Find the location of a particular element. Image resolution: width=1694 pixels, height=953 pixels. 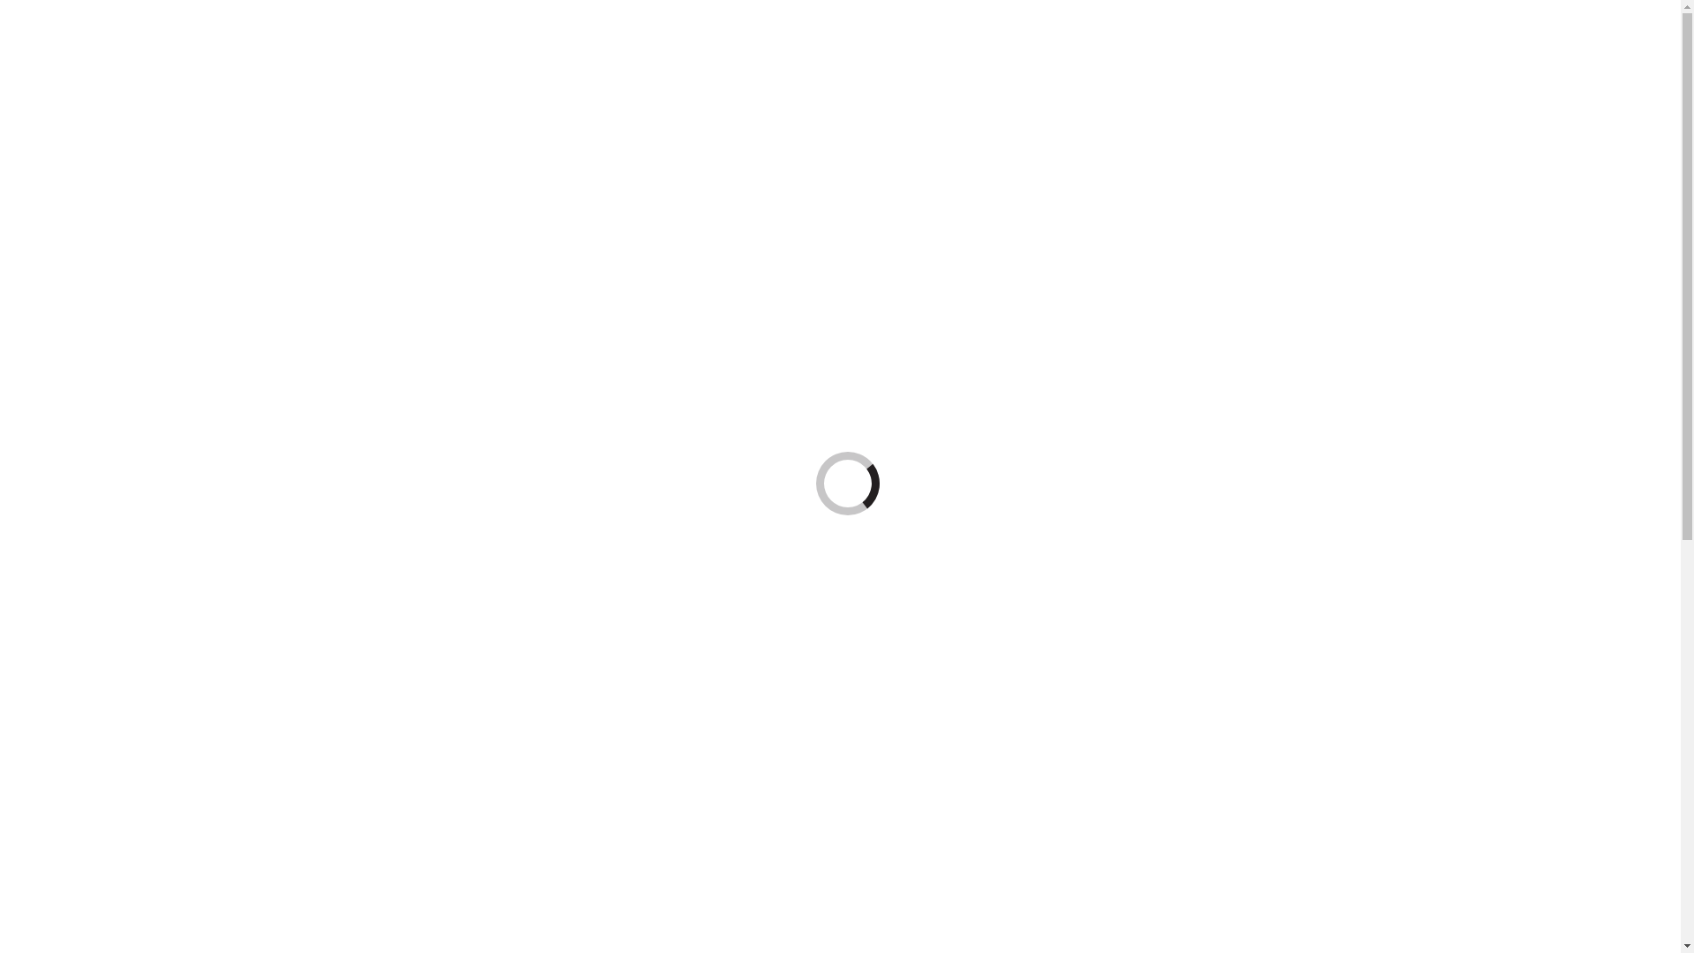

Contact Us is located at coordinates (74, 251).